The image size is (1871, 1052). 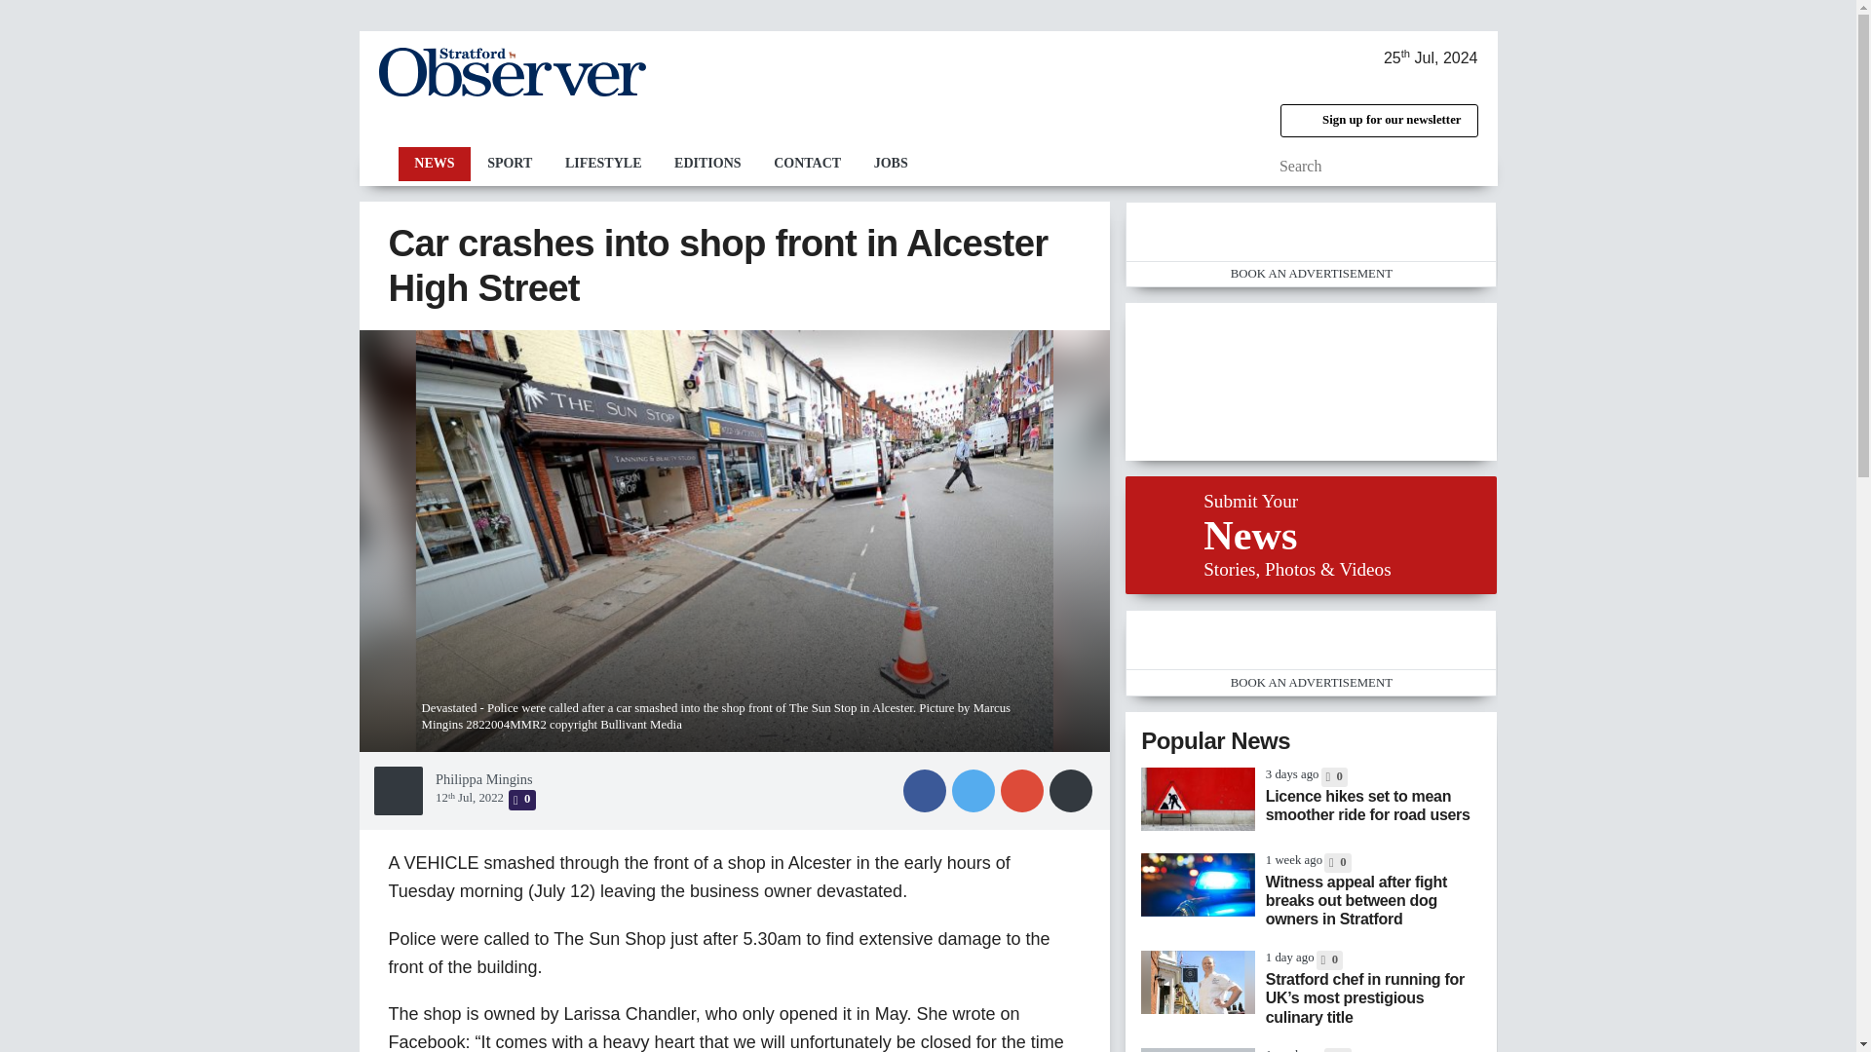 What do you see at coordinates (434, 164) in the screenshot?
I see `NEWS` at bounding box center [434, 164].